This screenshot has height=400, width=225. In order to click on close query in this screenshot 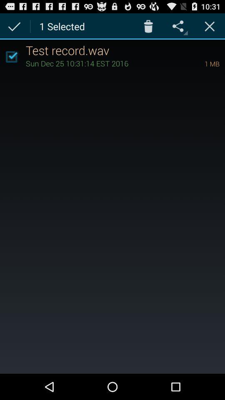, I will do `click(210, 26)`.